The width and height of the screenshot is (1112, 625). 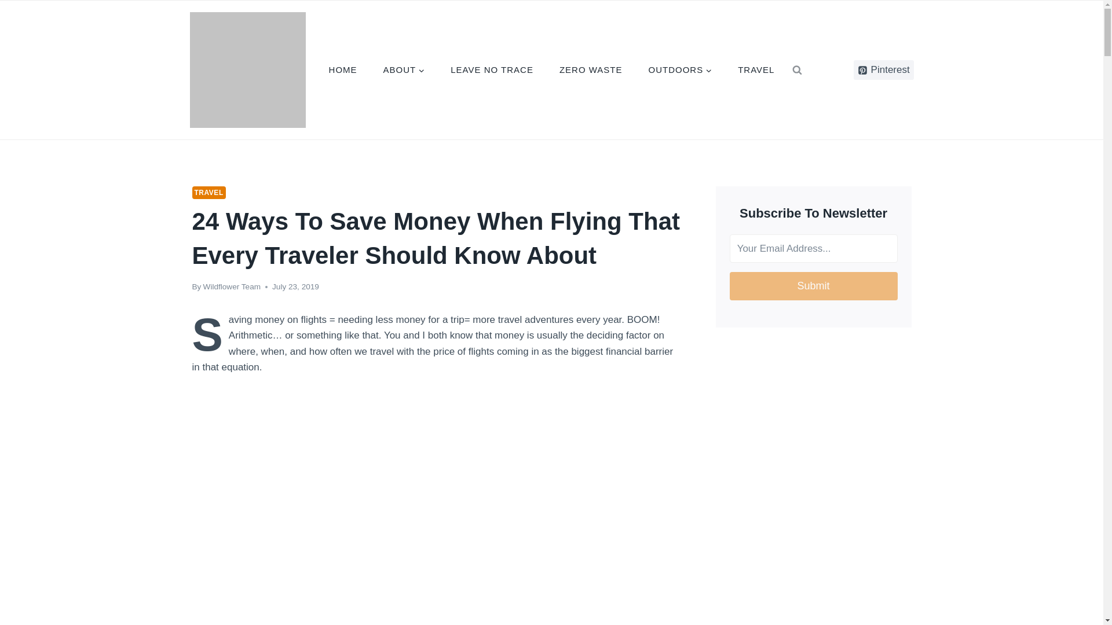 I want to click on Pinterest, so click(x=884, y=69).